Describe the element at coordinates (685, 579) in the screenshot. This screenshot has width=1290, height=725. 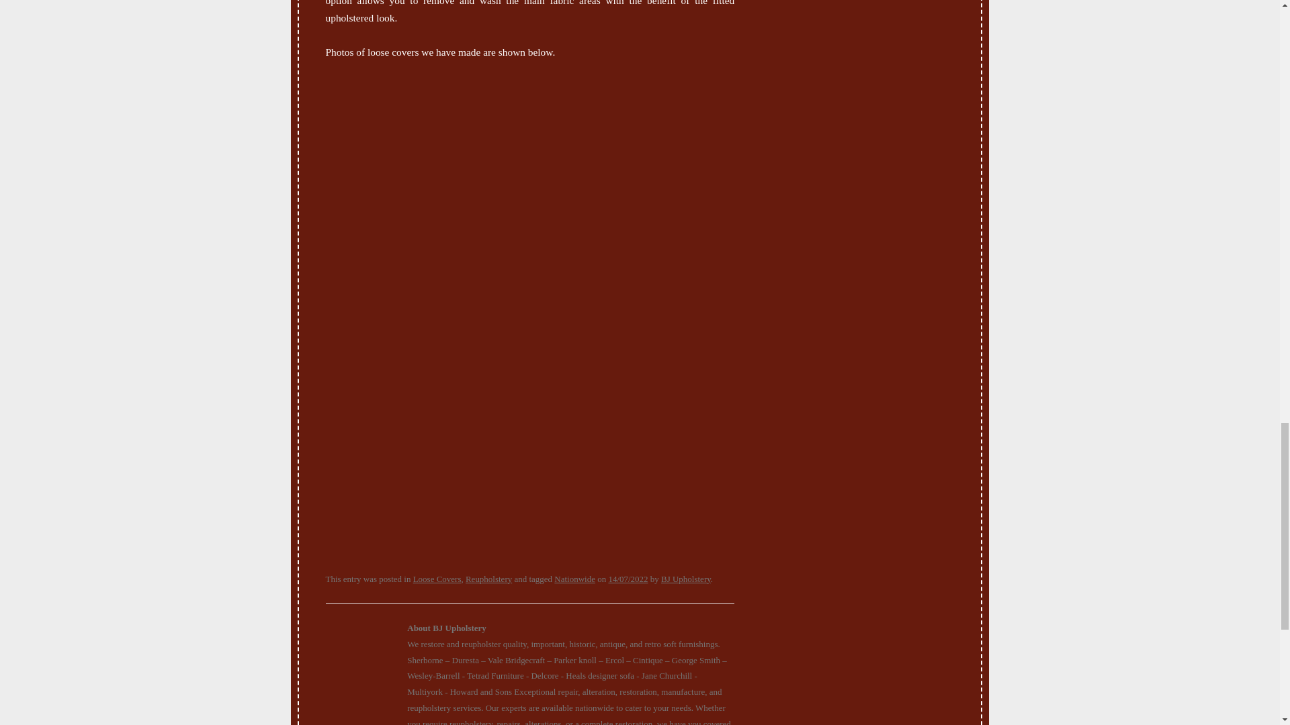
I see `BJ Upholstery` at that location.